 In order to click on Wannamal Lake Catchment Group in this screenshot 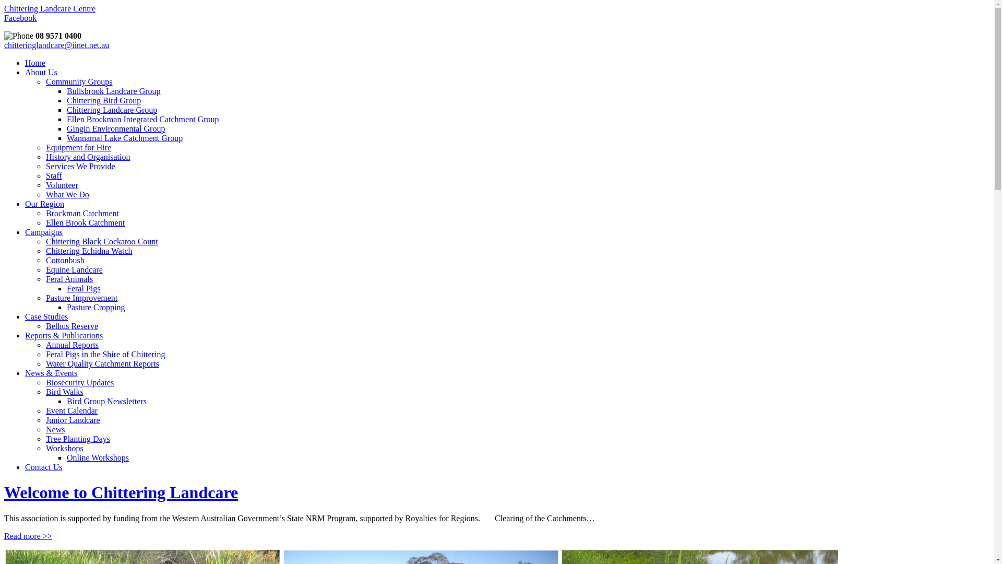, I will do `click(125, 138)`.